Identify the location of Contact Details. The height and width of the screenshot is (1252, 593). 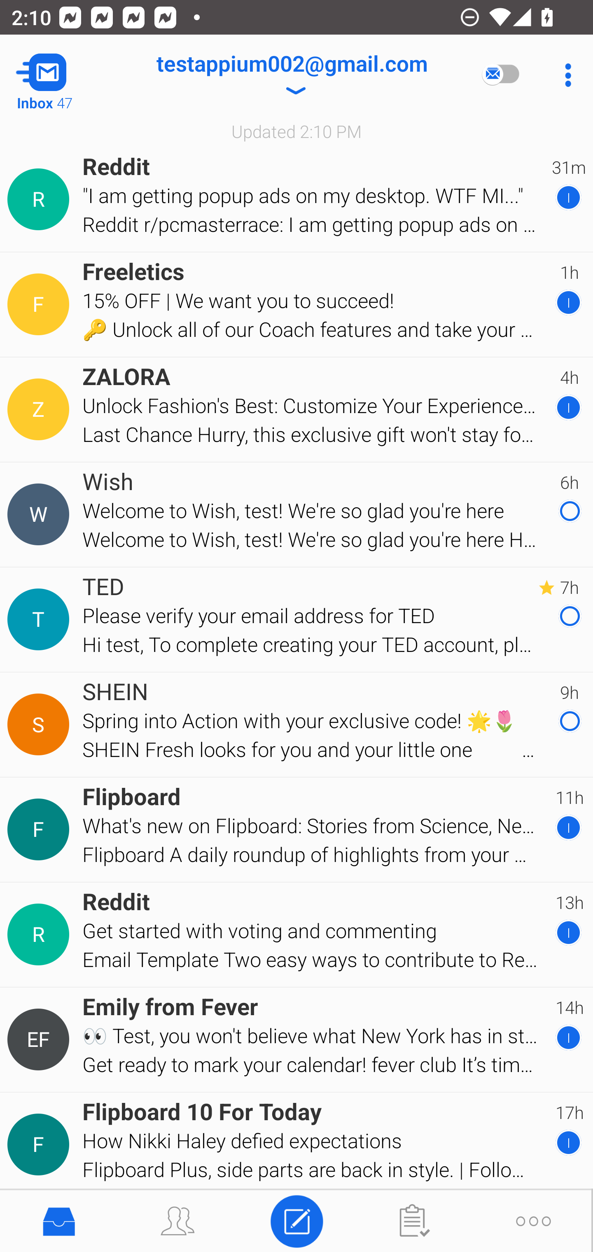
(40, 305).